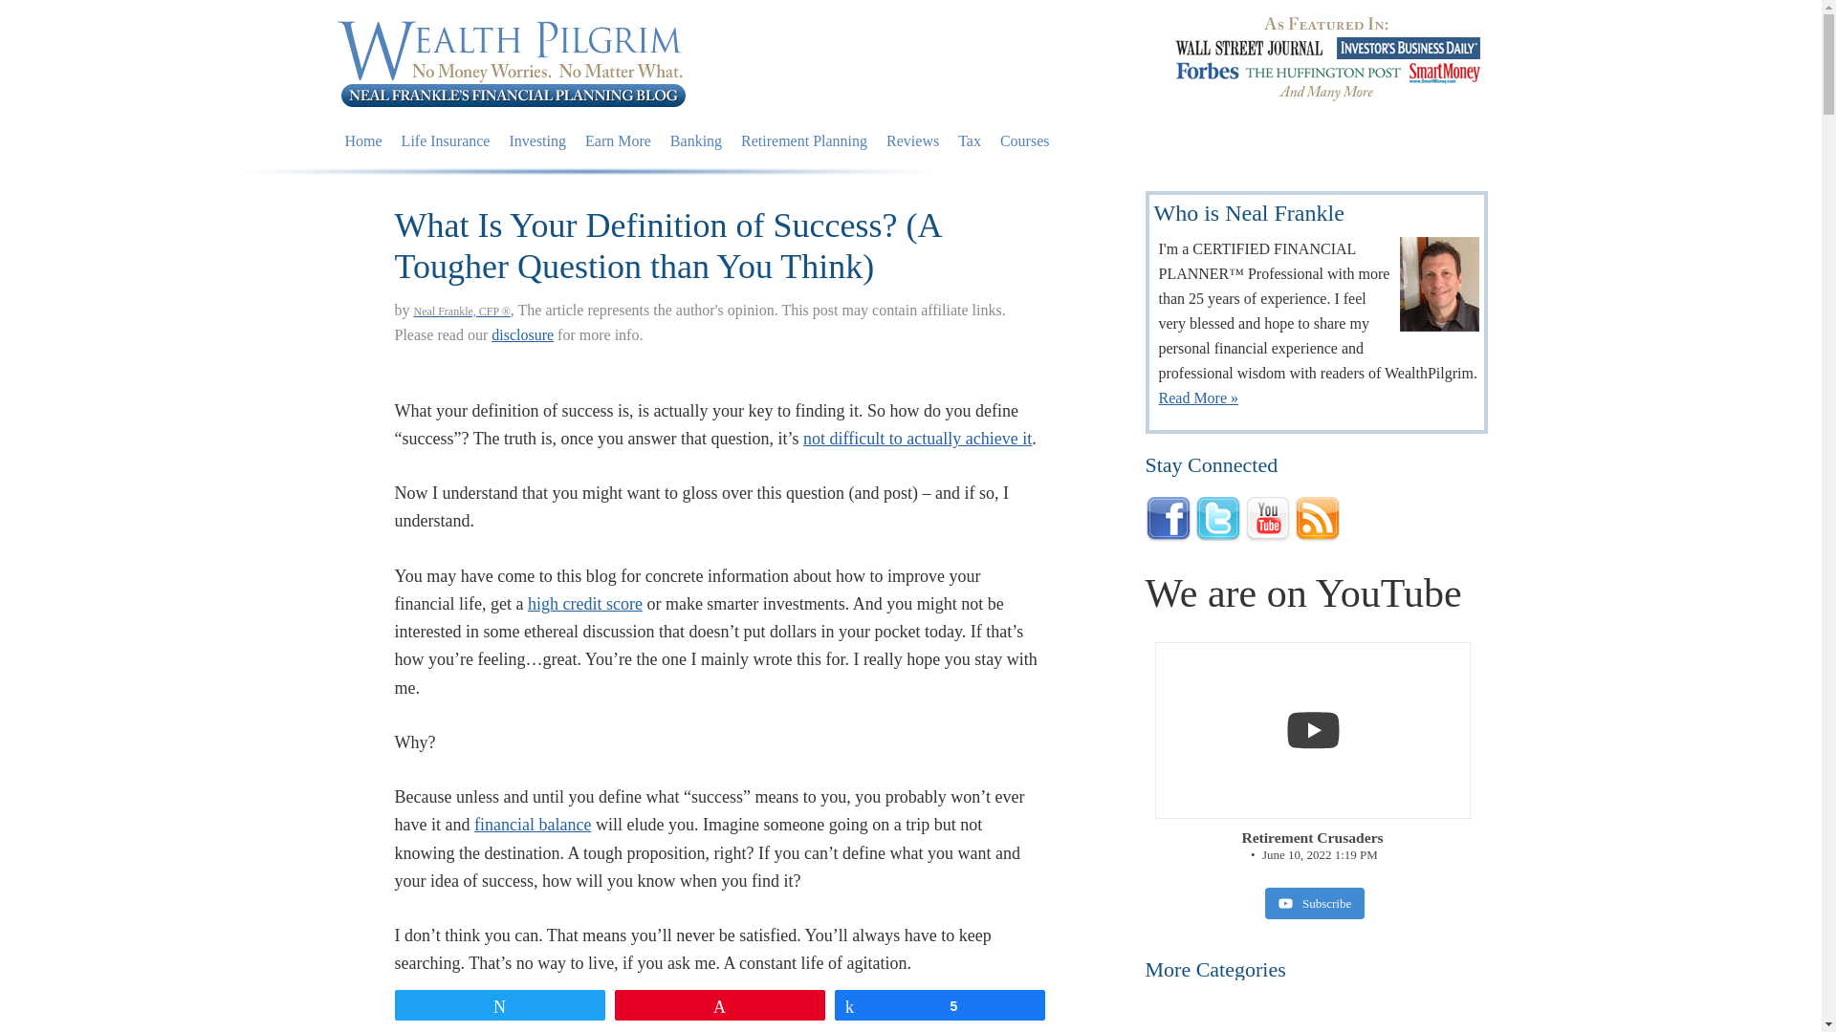 This screenshot has height=1032, width=1836. What do you see at coordinates (537, 141) in the screenshot?
I see `Investing` at bounding box center [537, 141].